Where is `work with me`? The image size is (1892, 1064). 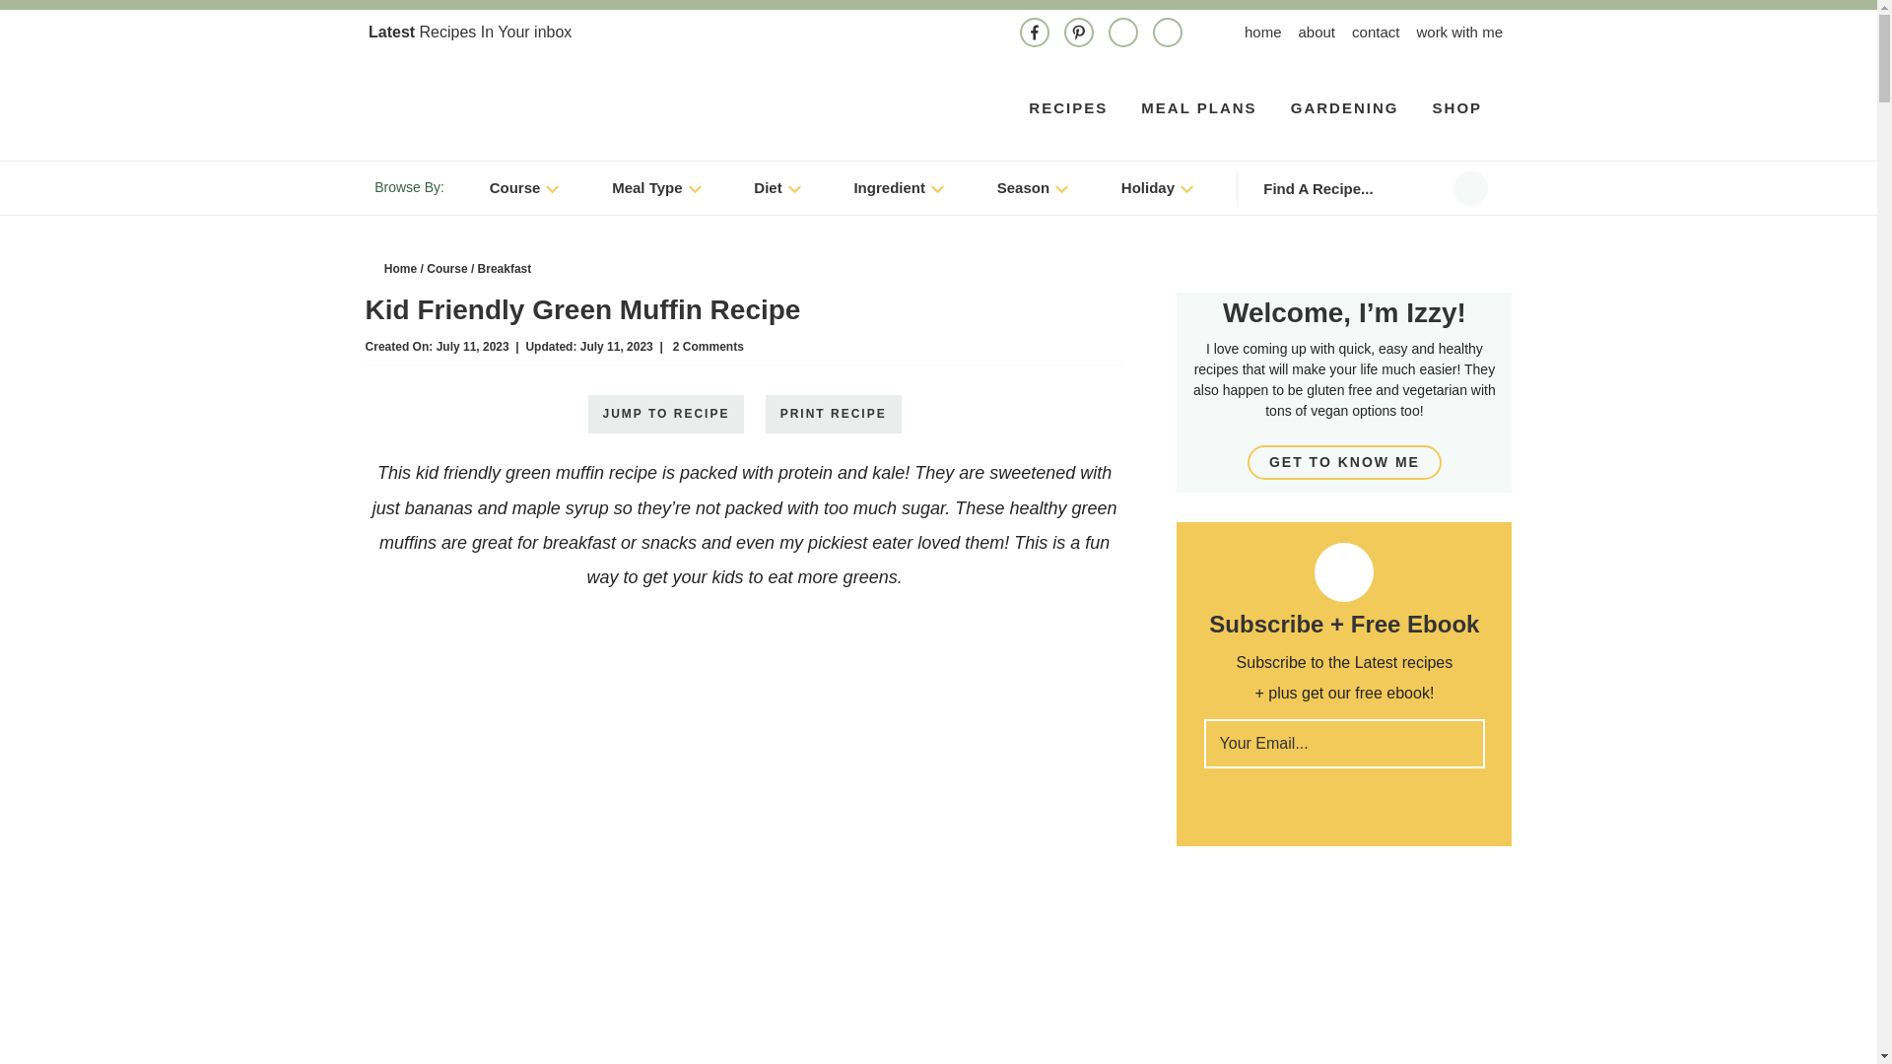 work with me is located at coordinates (1458, 32).